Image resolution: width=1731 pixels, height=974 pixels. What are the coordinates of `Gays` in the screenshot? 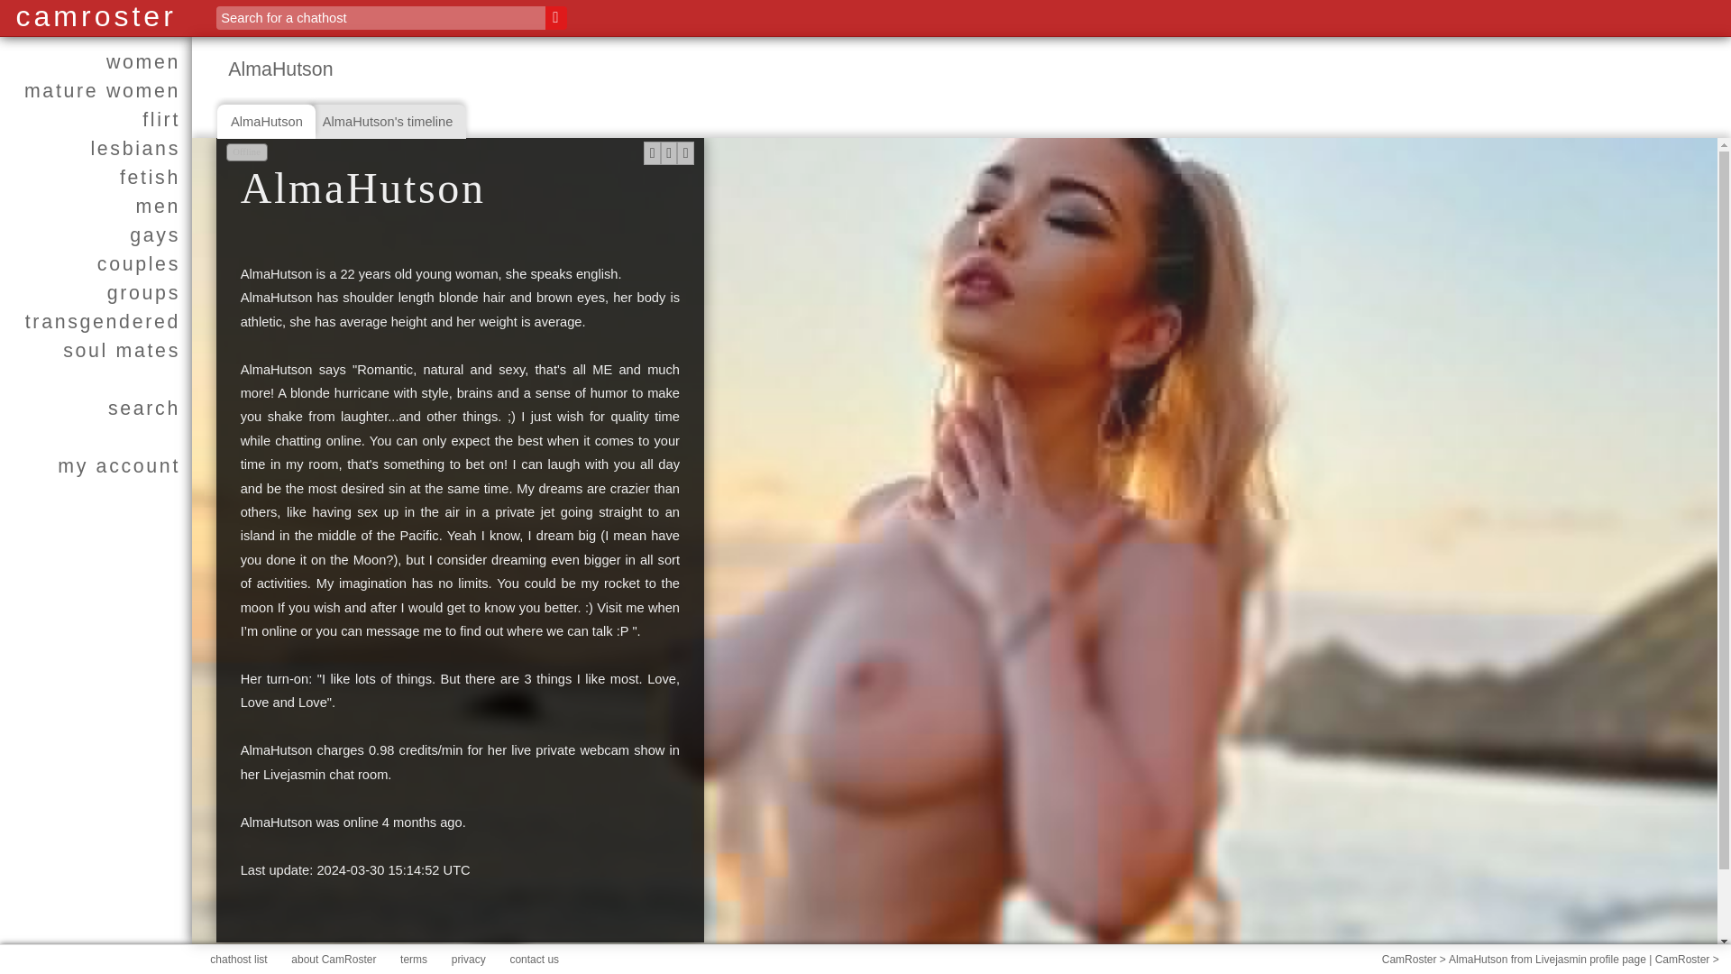 It's located at (96, 234).